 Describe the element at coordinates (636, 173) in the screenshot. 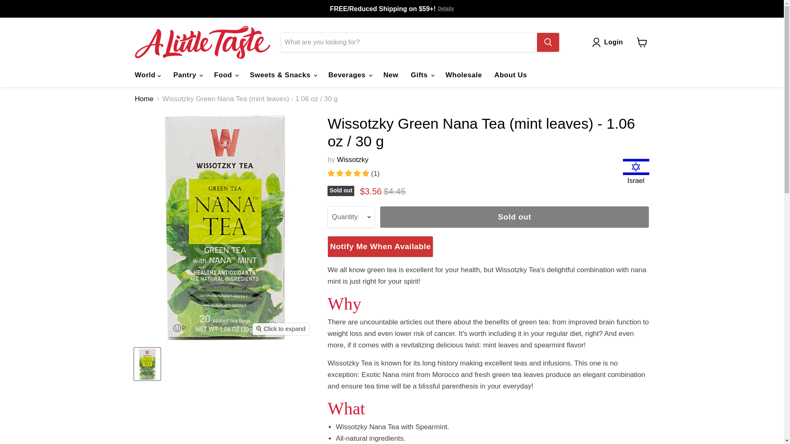

I see `Israel` at that location.